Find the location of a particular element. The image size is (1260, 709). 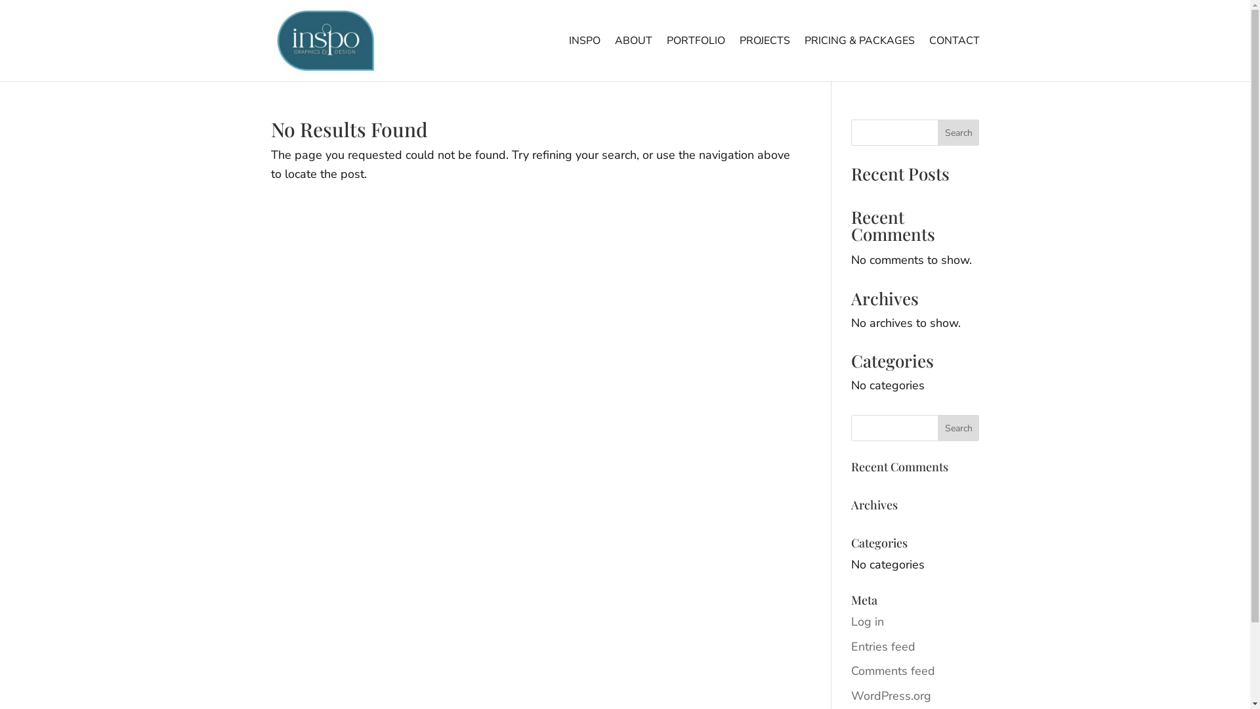

Search is located at coordinates (959, 428).